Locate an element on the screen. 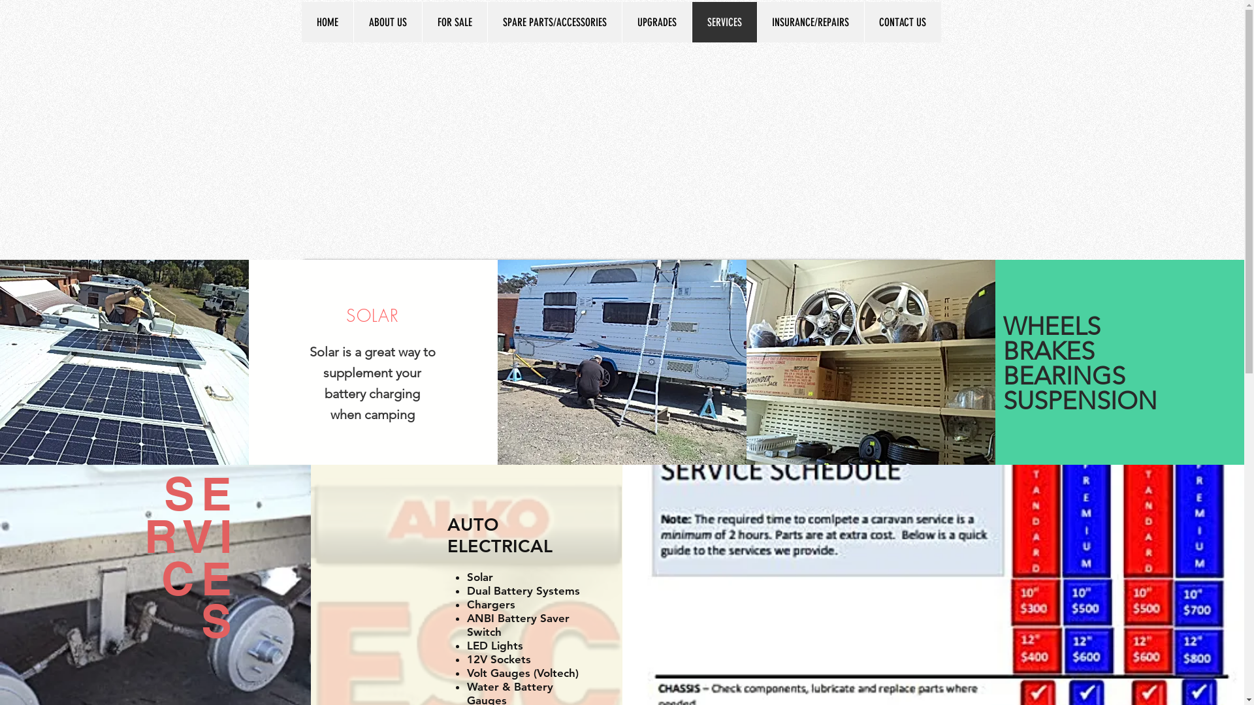 This screenshot has width=1254, height=705. HOME is located at coordinates (328, 22).